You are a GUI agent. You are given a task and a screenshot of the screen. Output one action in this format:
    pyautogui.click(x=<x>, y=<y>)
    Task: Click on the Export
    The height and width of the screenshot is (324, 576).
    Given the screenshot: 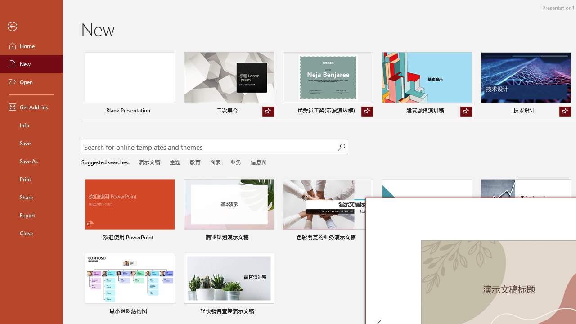 What is the action you would take?
    pyautogui.click(x=31, y=215)
    